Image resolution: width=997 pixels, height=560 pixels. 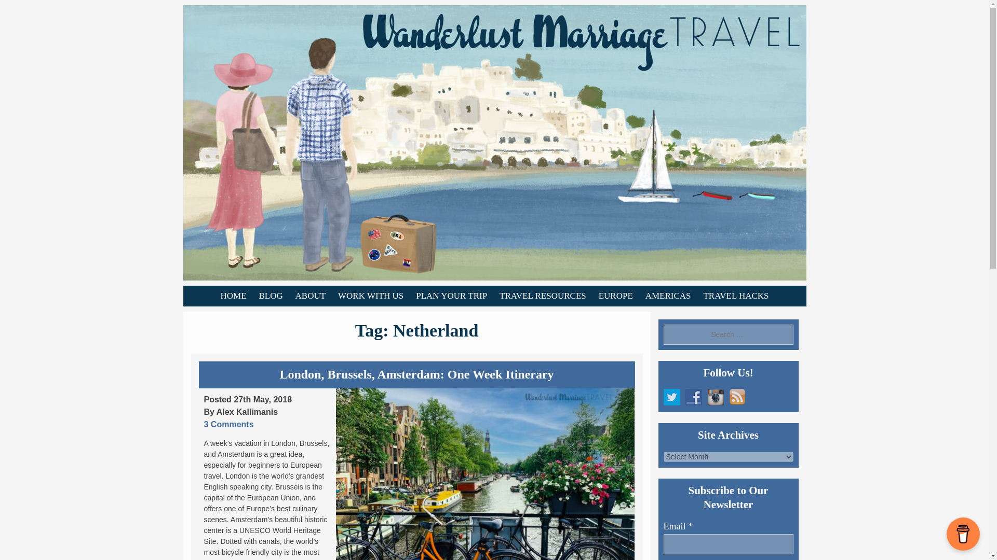 I want to click on PLAN YOUR TRIP, so click(x=452, y=296).